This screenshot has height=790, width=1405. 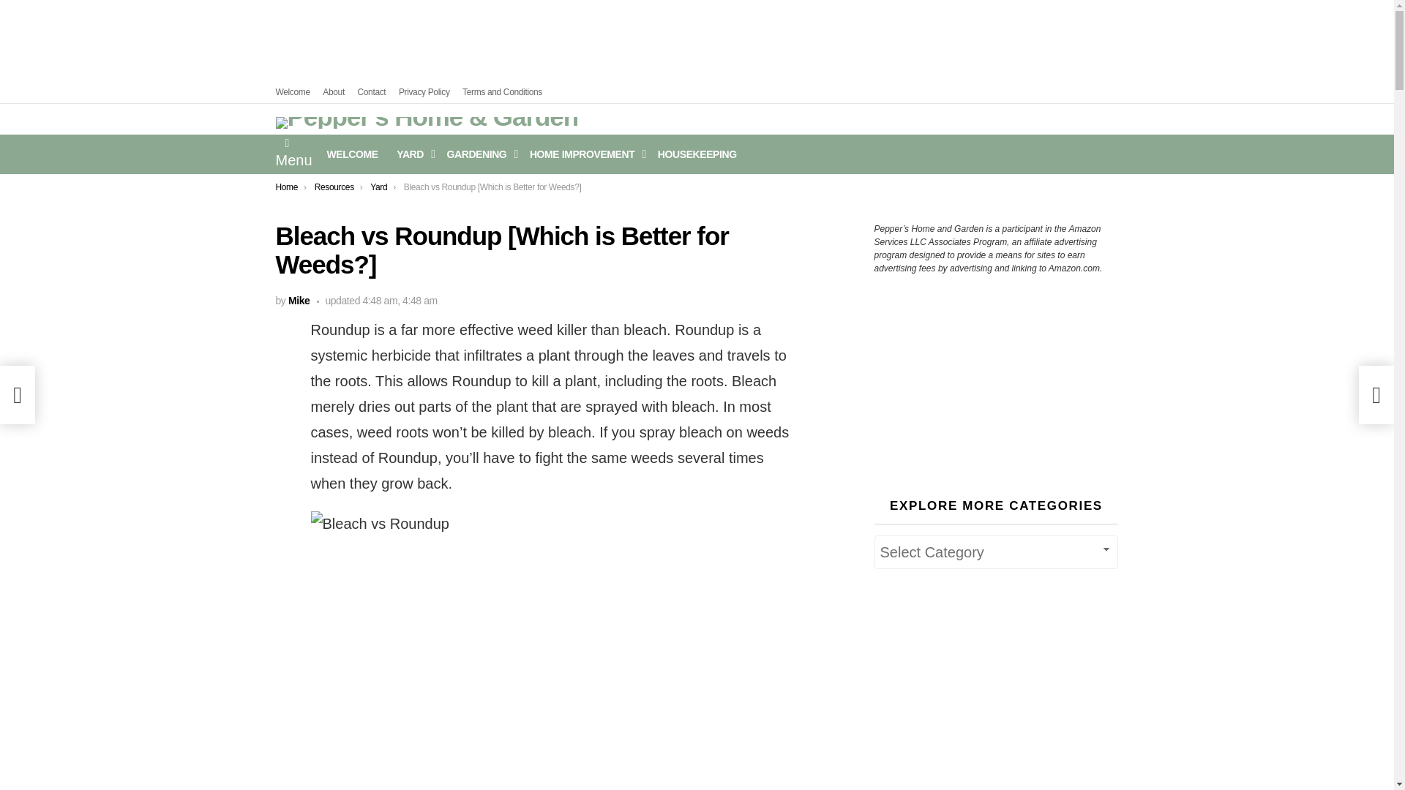 I want to click on Contact, so click(x=370, y=92).